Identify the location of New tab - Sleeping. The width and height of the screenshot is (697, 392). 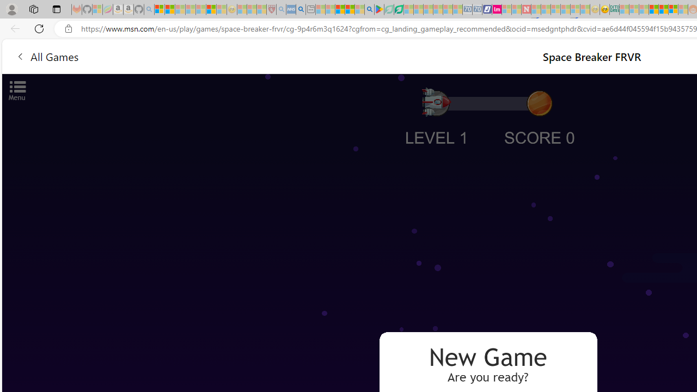
(310, 10).